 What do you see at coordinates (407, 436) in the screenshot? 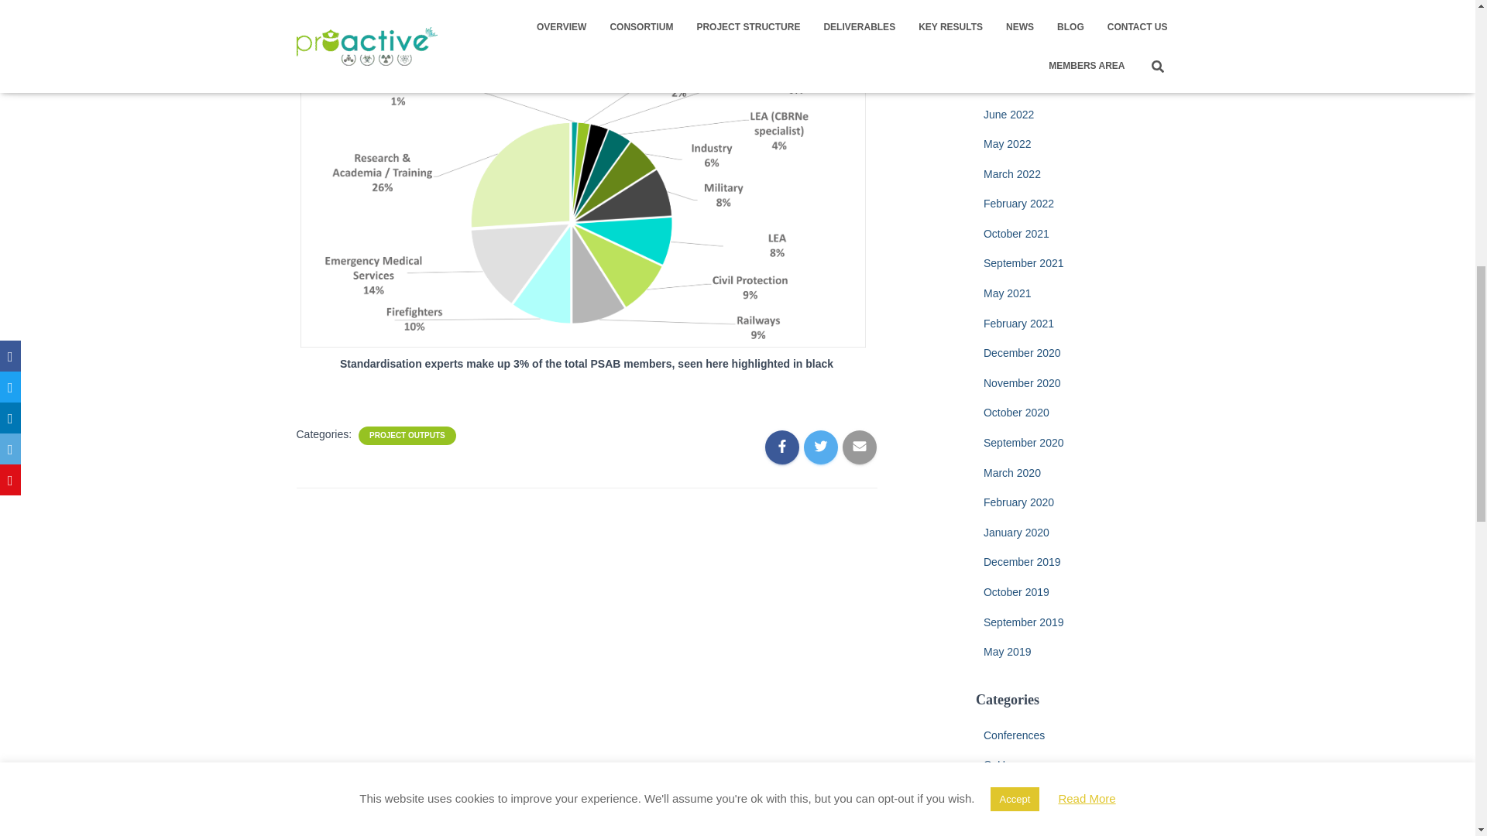
I see `PROJECT OUTPUTS` at bounding box center [407, 436].